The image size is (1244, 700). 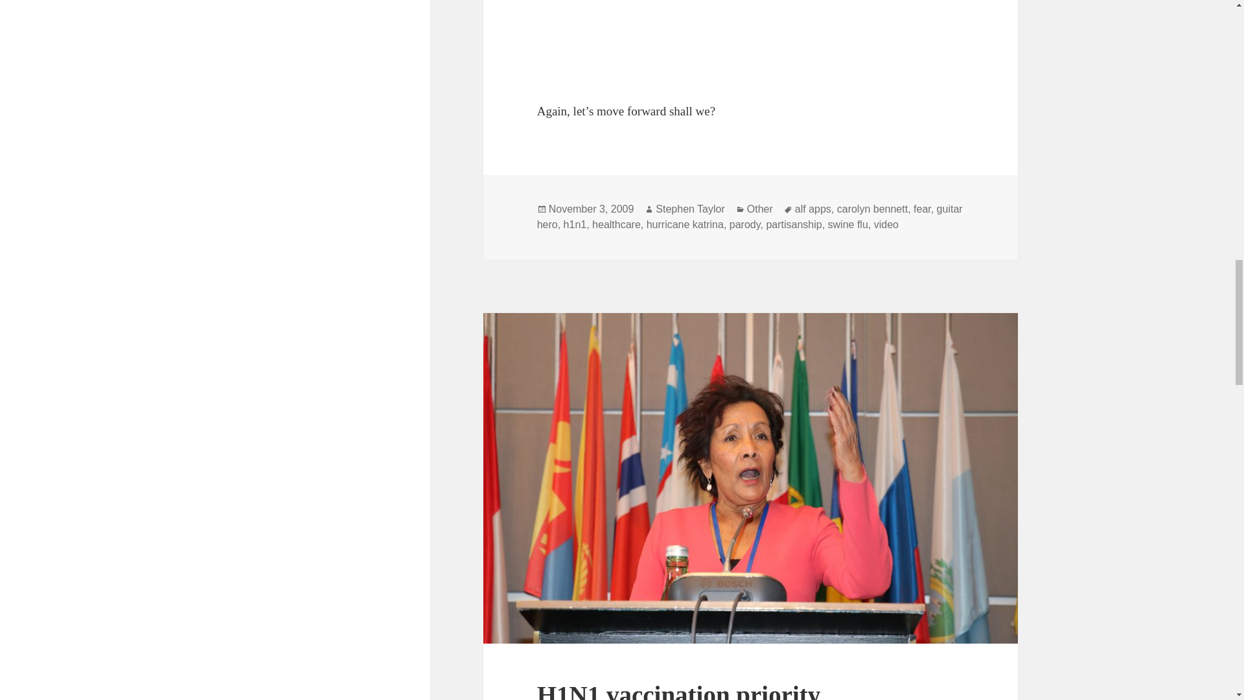 I want to click on Other, so click(x=759, y=209).